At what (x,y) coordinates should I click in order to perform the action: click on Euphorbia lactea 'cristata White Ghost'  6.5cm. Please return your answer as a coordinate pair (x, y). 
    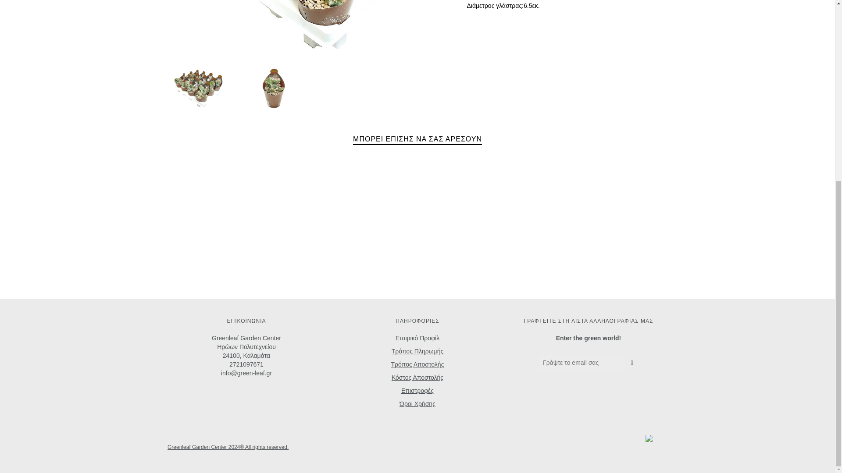
    Looking at the image, I should click on (273, 88).